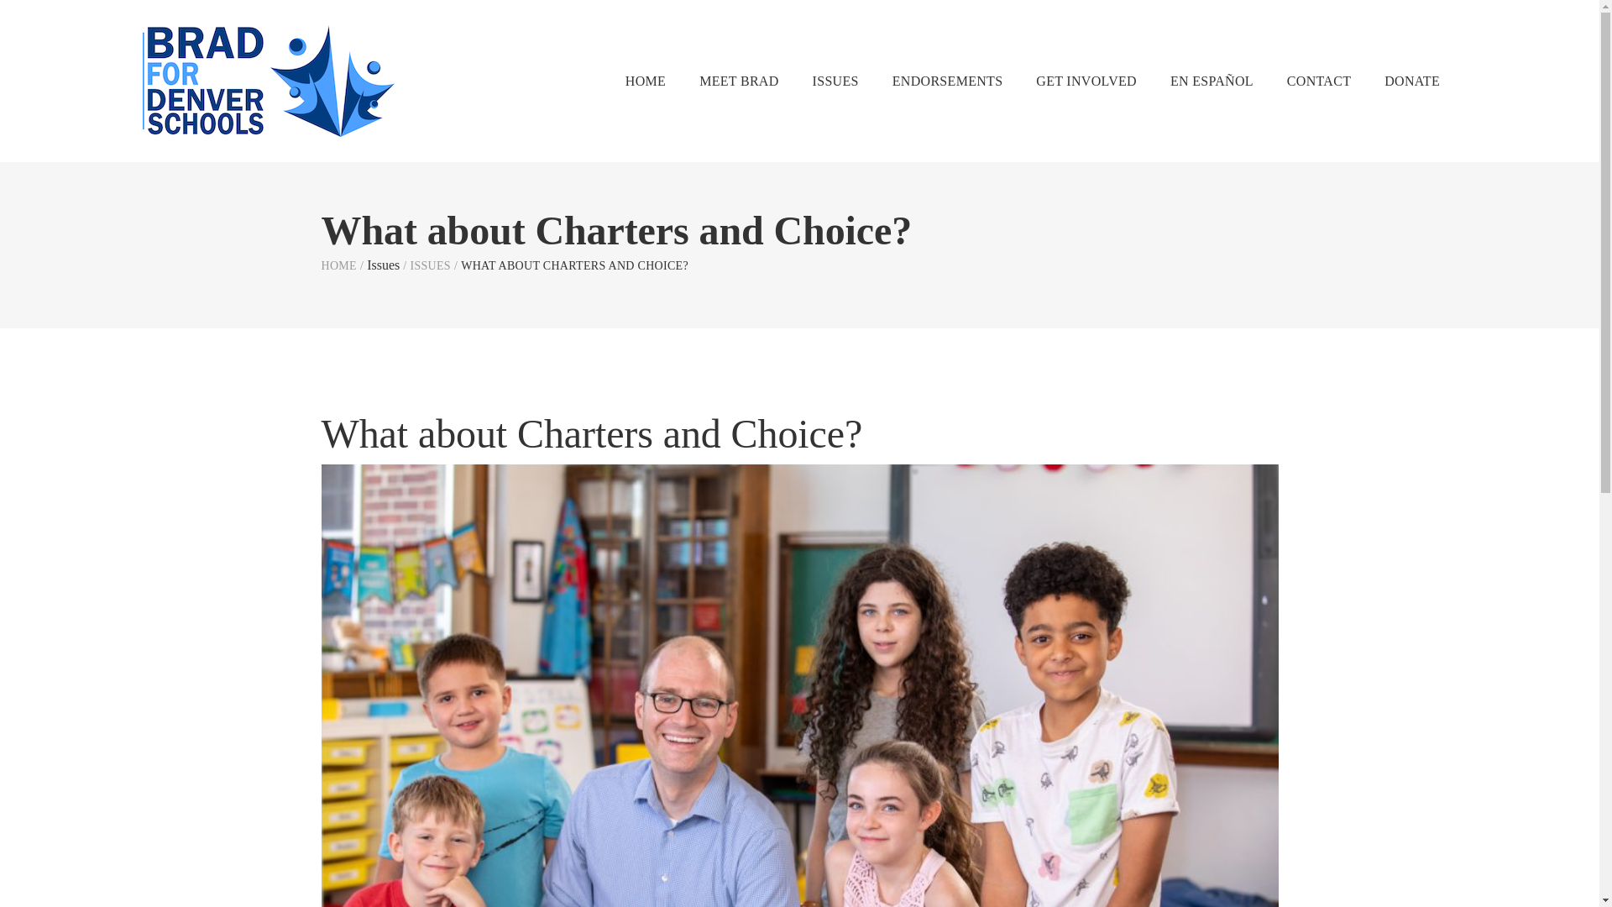  I want to click on What about Charters and Choice?, so click(591, 433).